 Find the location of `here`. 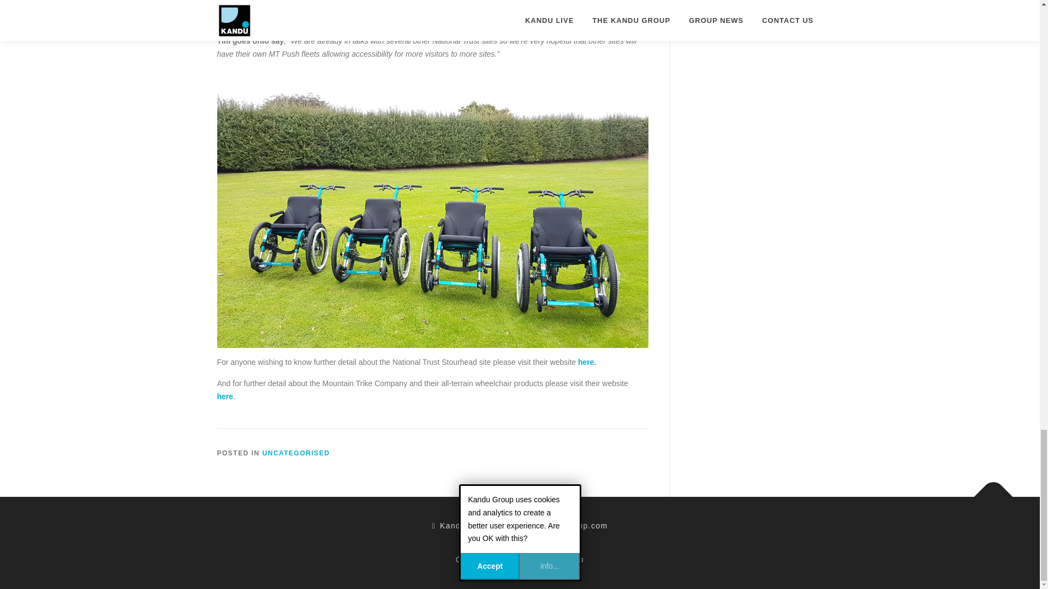

here is located at coordinates (586, 362).